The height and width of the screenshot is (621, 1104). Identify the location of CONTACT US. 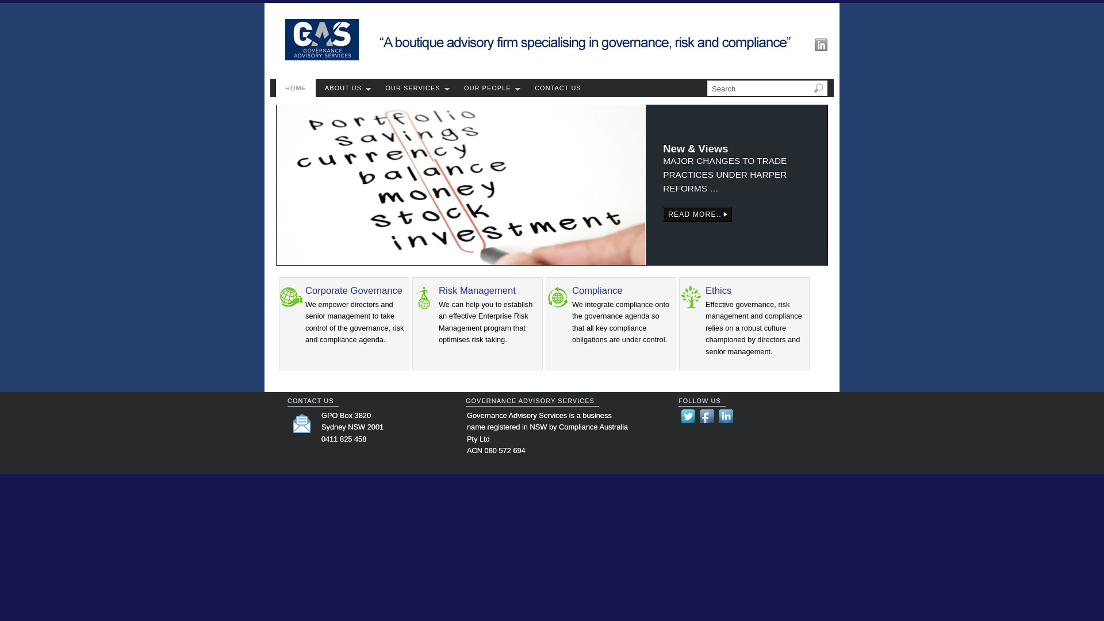
(558, 88).